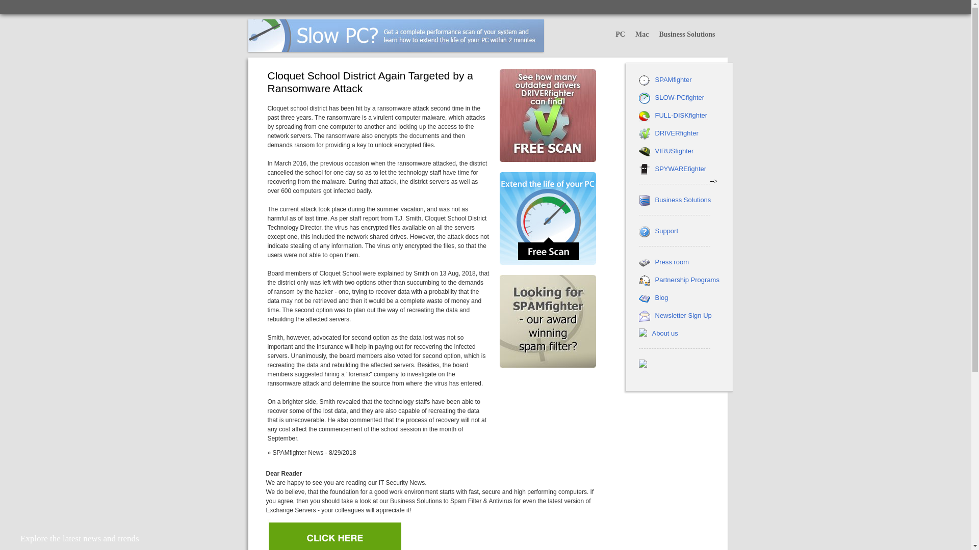 Image resolution: width=979 pixels, height=550 pixels. I want to click on FULL-DISKfighter, so click(681, 115).